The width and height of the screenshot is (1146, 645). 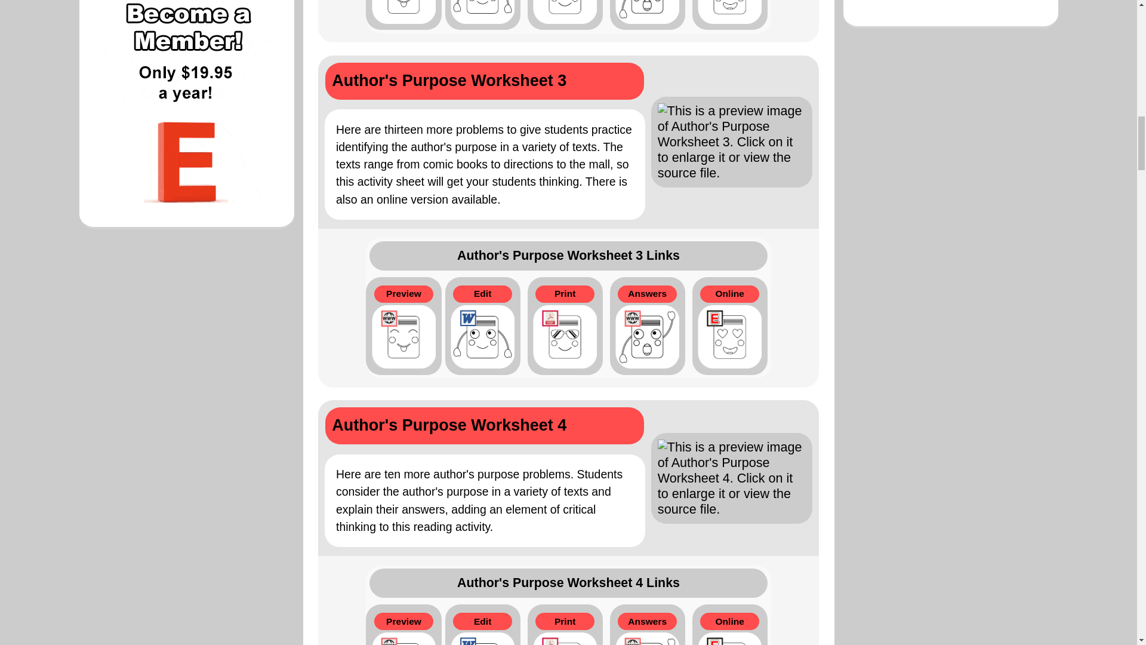 What do you see at coordinates (565, 17) in the screenshot?
I see `Print` at bounding box center [565, 17].